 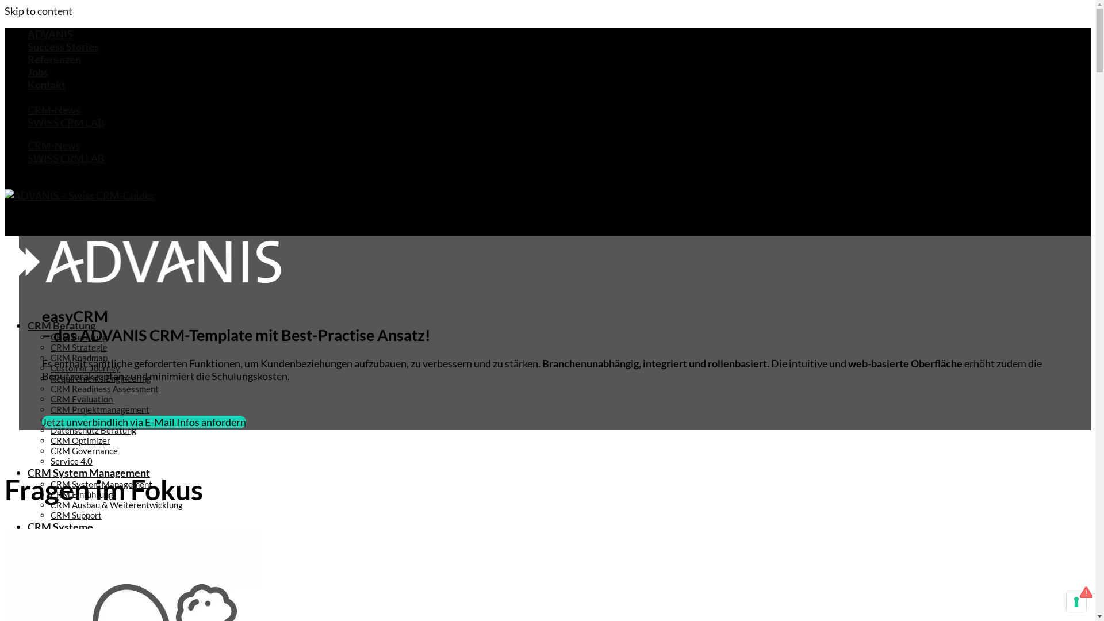 What do you see at coordinates (131, 611) in the screenshot?
I see `Microsoft Dynamics 365 Sales` at bounding box center [131, 611].